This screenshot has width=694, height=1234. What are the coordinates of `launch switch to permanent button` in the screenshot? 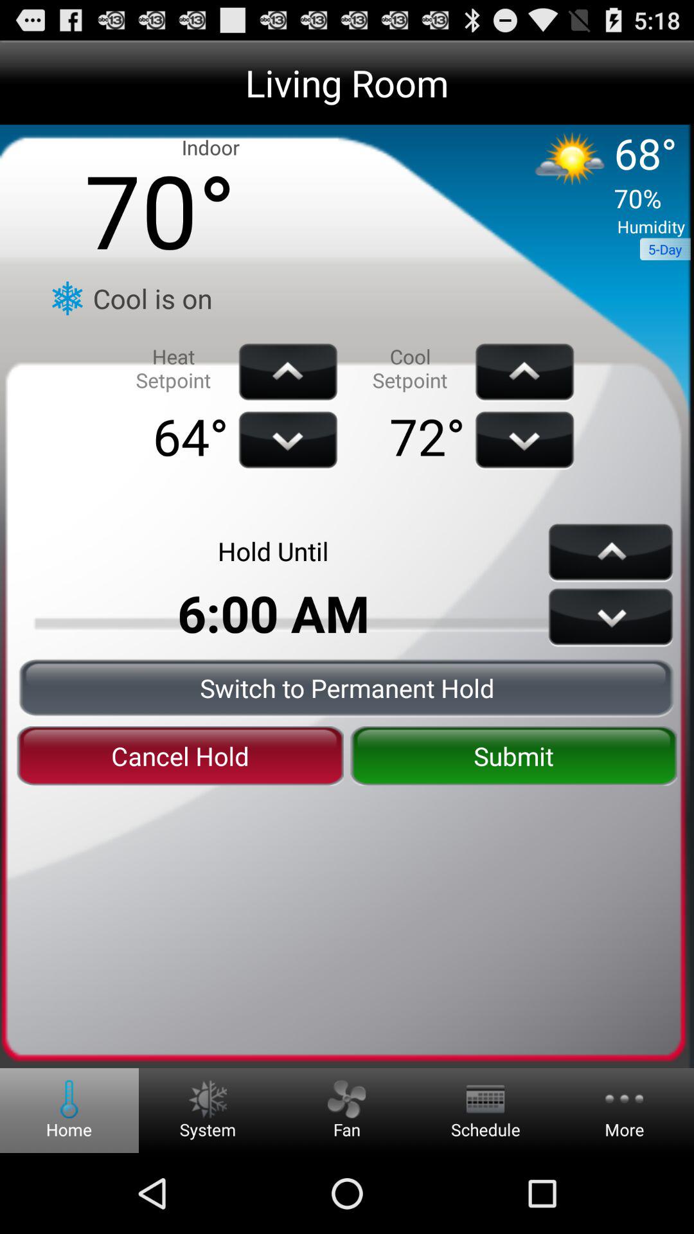 It's located at (347, 688).